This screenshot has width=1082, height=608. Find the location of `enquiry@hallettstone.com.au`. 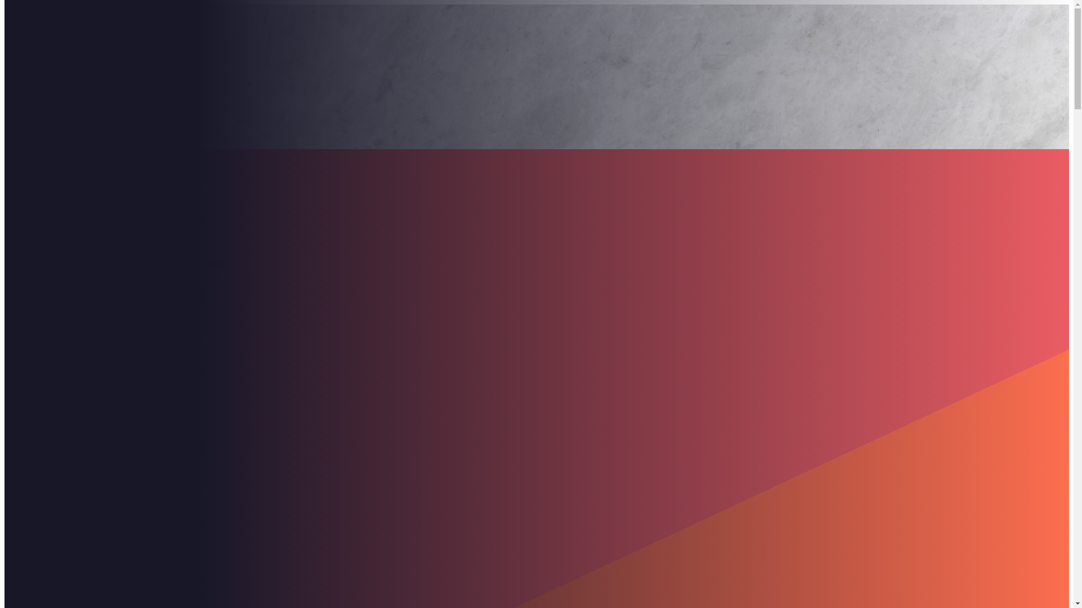

enquiry@hallettstone.com.au is located at coordinates (171, 262).